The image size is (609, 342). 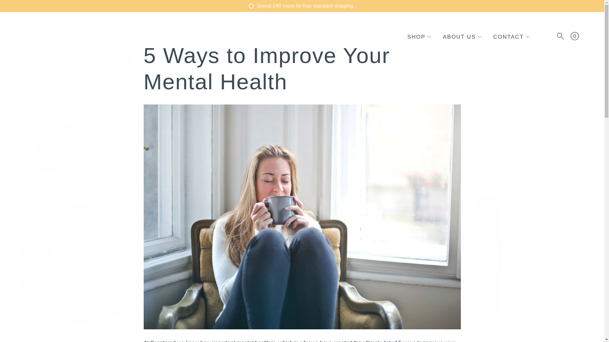 What do you see at coordinates (459, 37) in the screenshot?
I see `ABOUT US` at bounding box center [459, 37].